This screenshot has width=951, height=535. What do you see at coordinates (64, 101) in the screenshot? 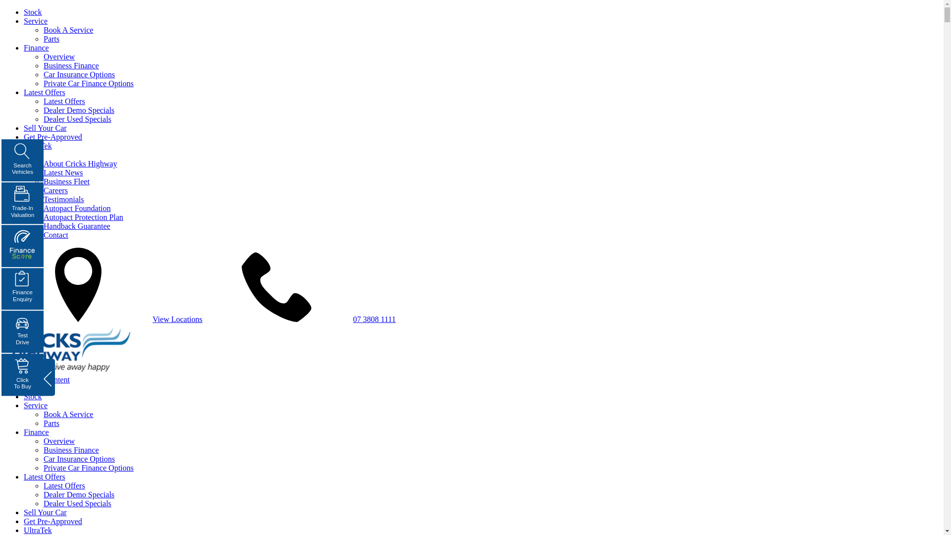
I see `Latest Offers` at bounding box center [64, 101].